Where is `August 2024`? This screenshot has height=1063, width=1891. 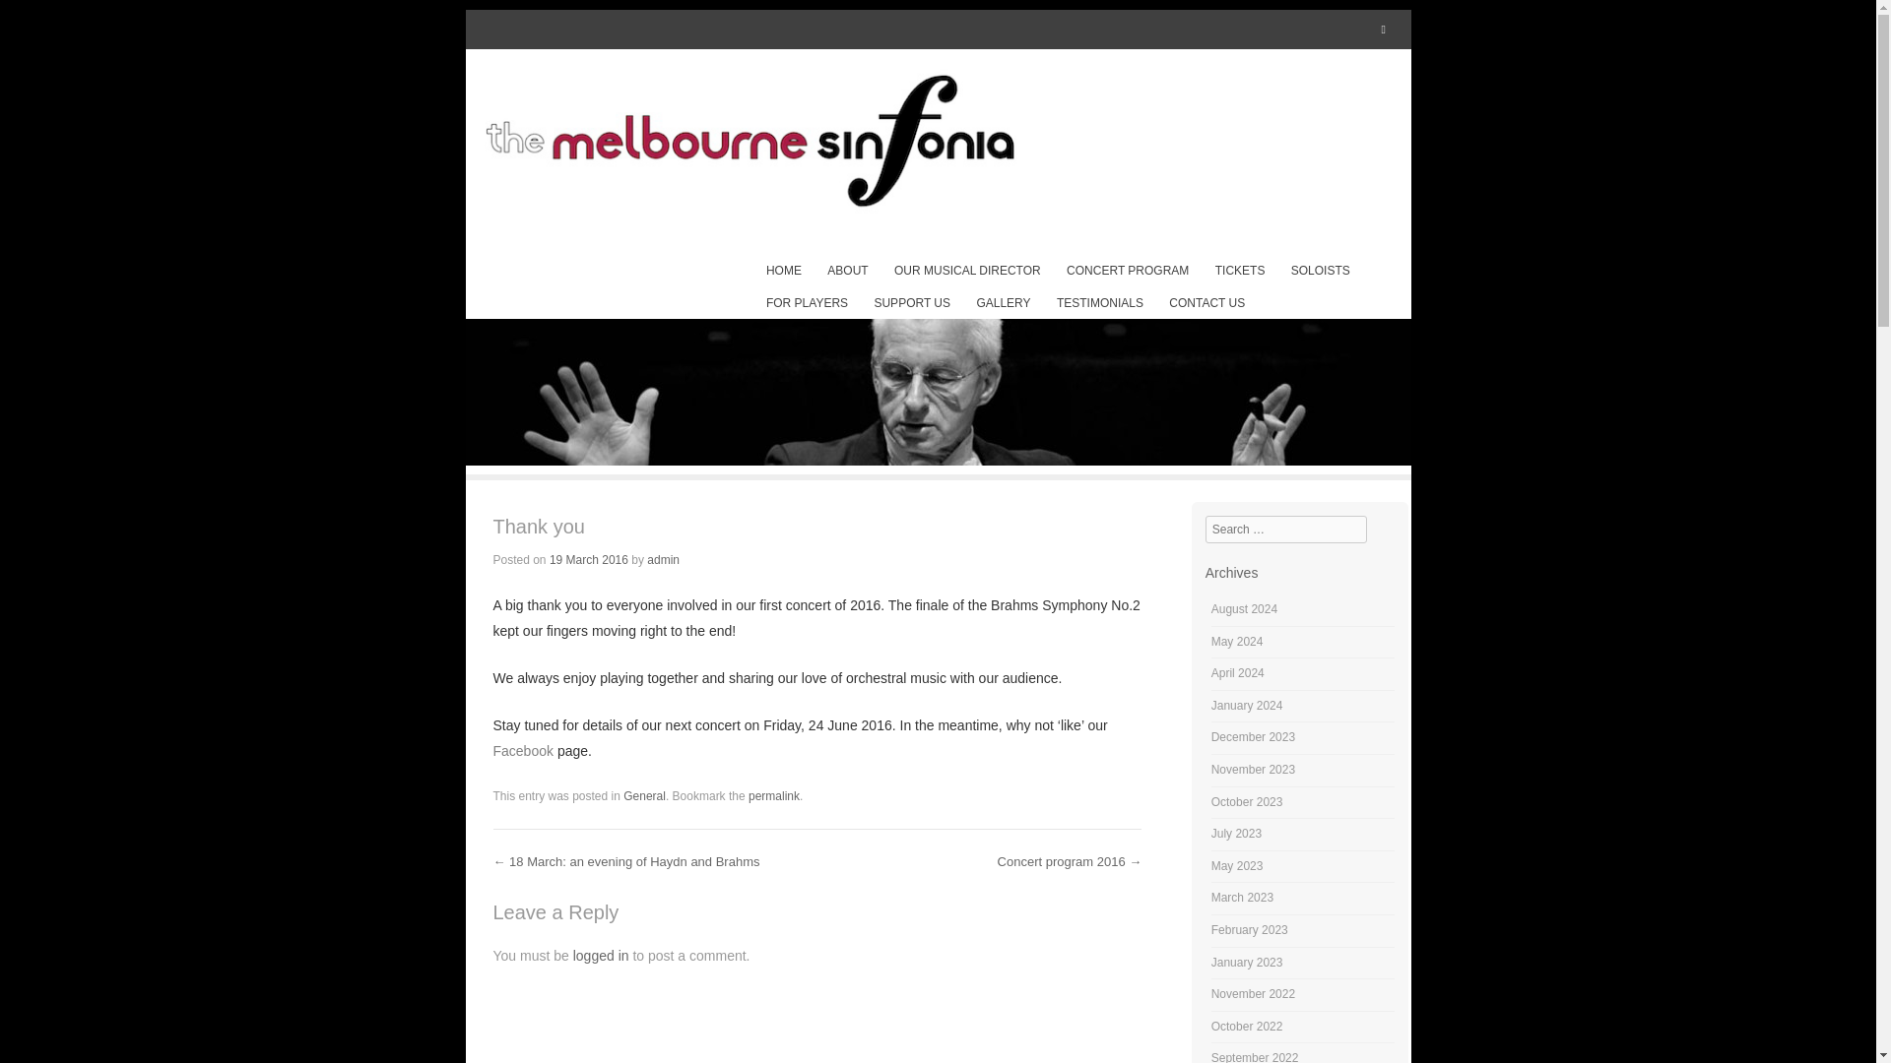 August 2024 is located at coordinates (1245, 609).